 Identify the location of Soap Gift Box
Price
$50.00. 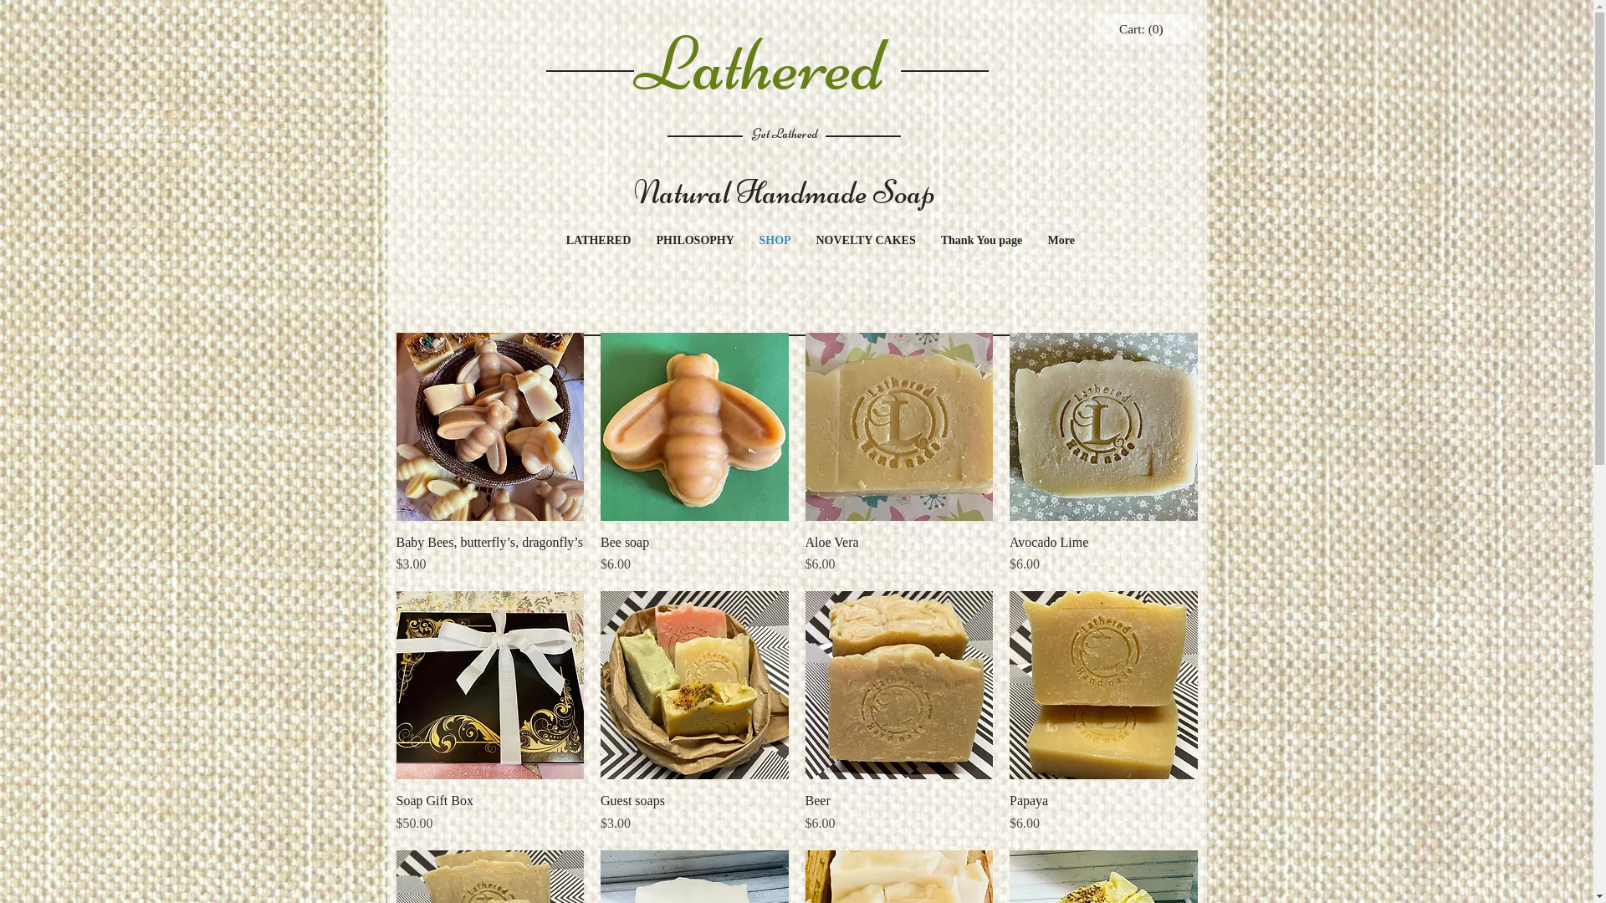
(490, 813).